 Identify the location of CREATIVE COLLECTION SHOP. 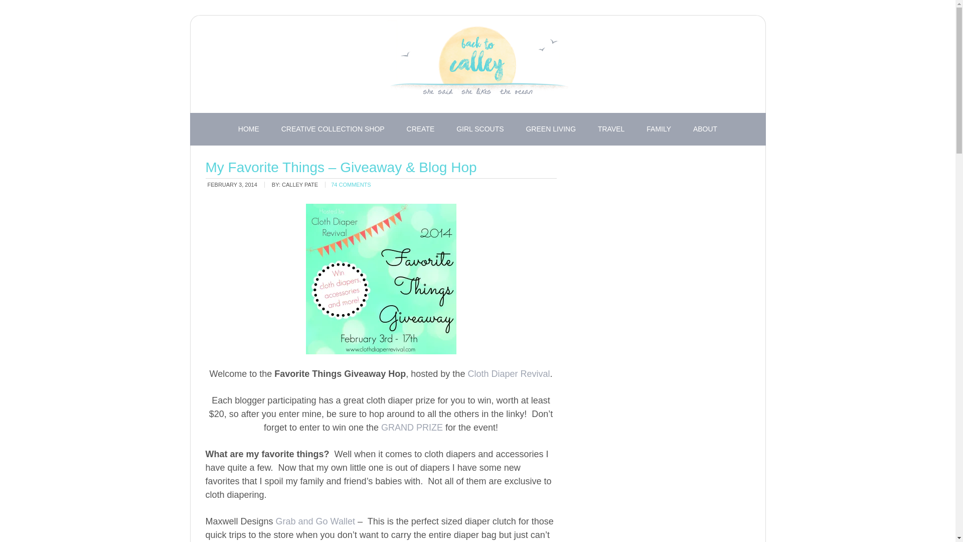
(333, 129).